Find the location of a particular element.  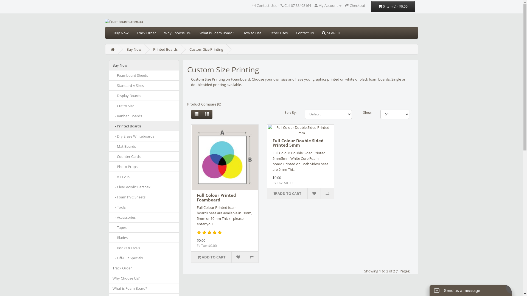

   - Counter Cards is located at coordinates (144, 156).